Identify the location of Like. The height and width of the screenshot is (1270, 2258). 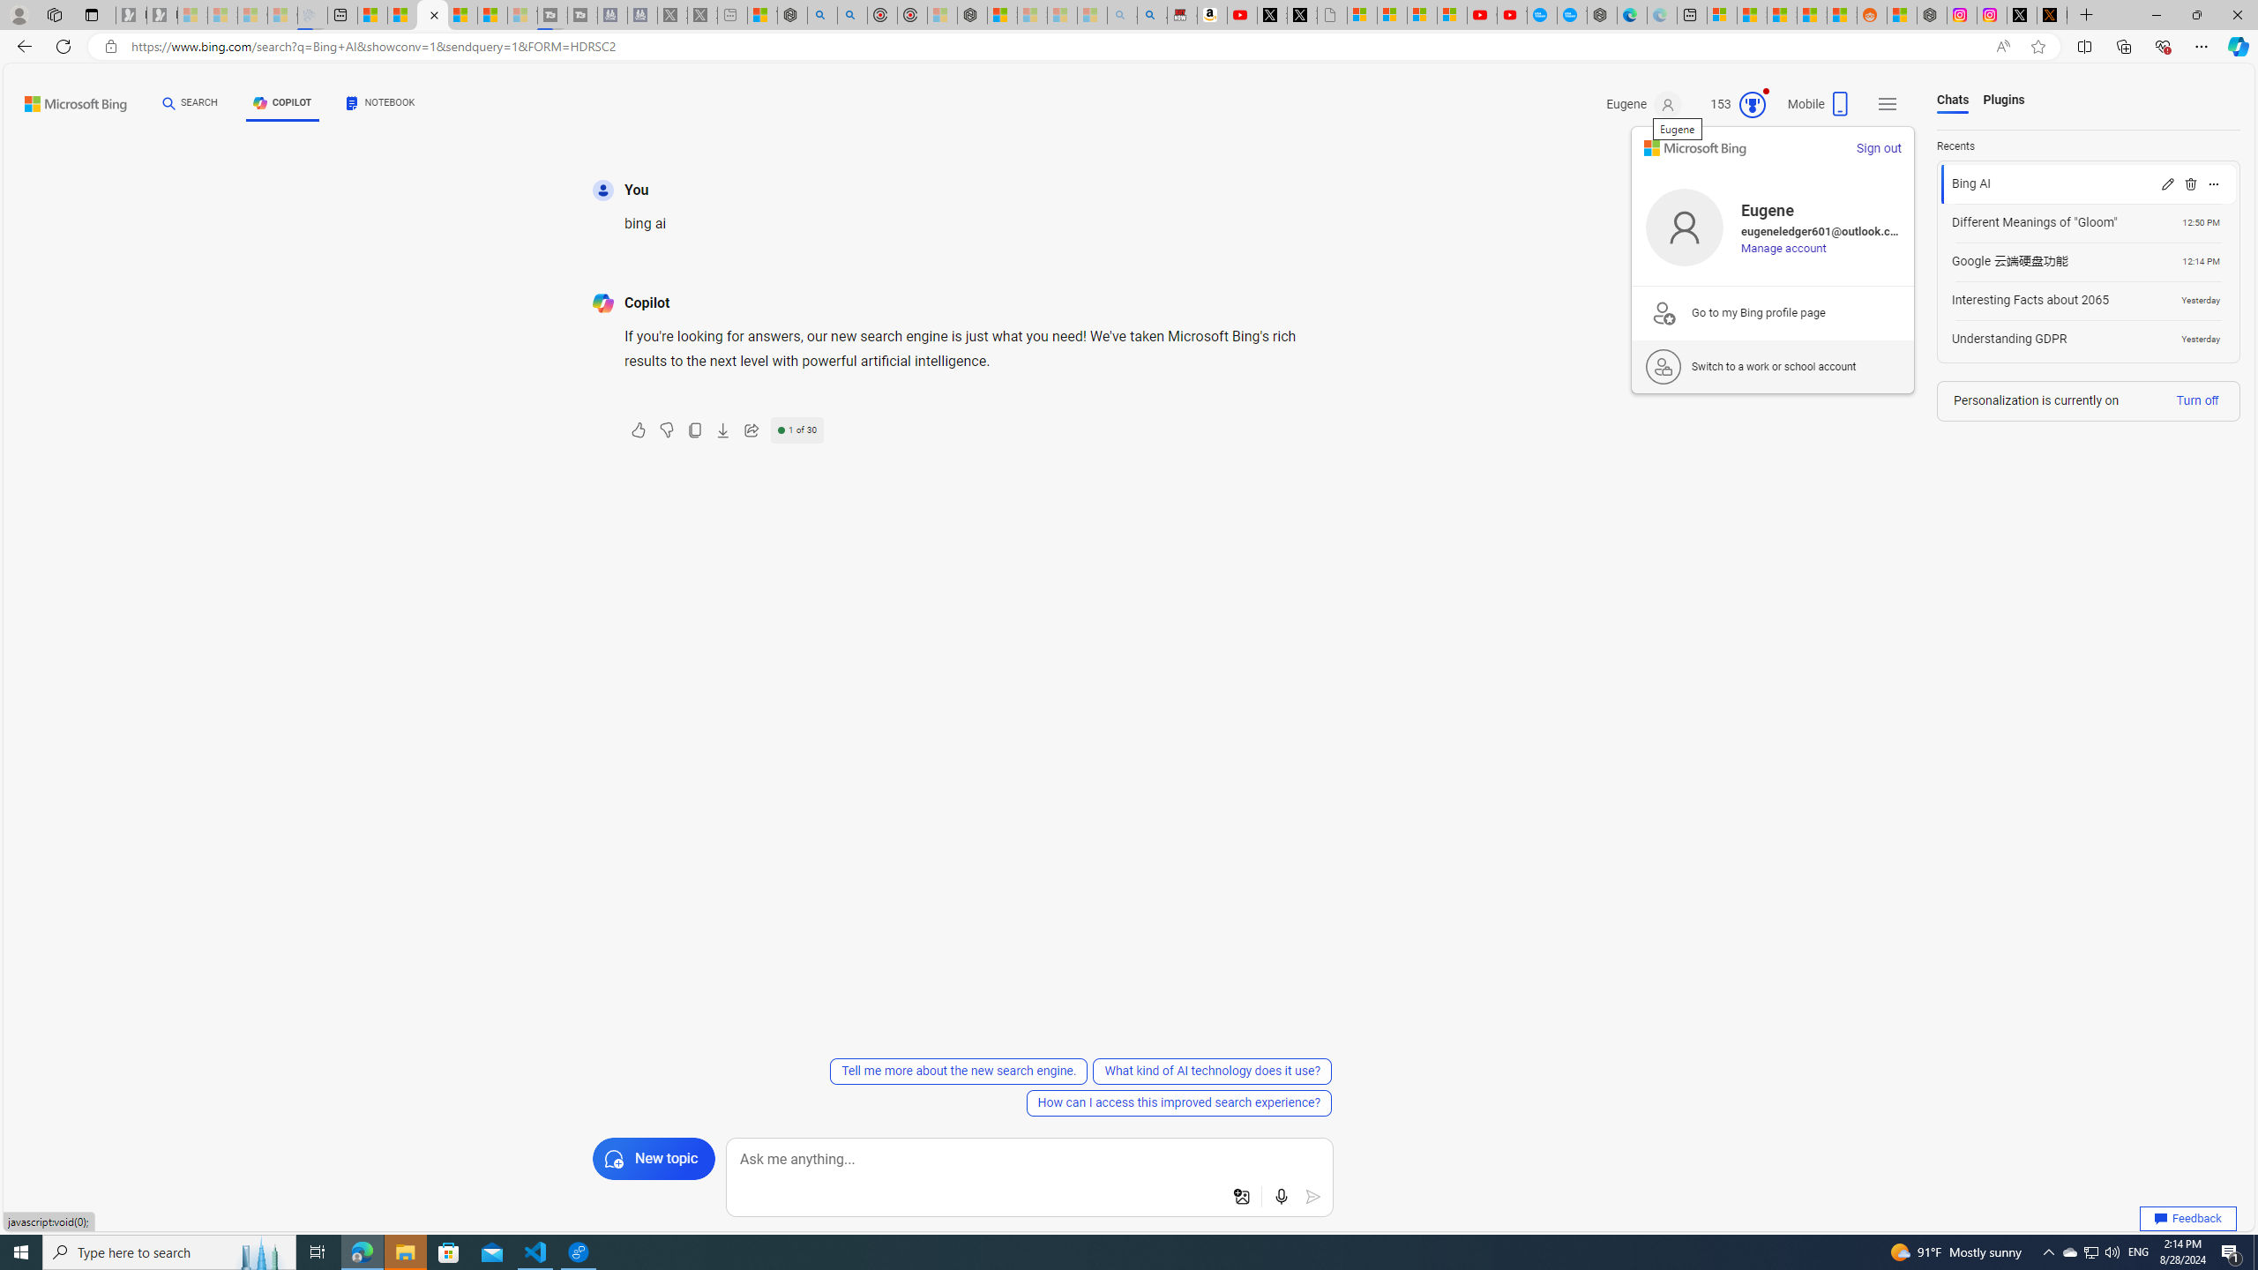
(639, 430).